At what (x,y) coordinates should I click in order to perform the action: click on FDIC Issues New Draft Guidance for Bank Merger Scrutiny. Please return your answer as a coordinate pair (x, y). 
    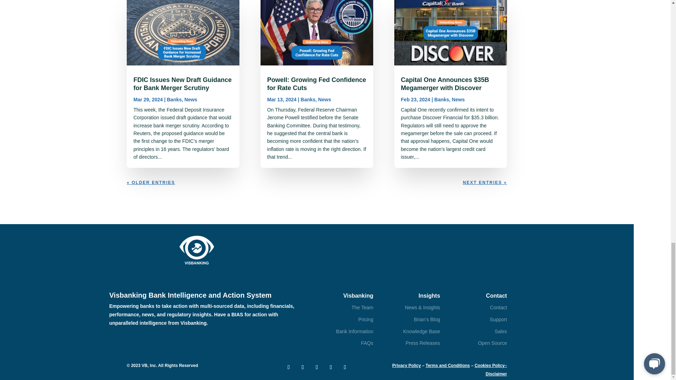
    Looking at the image, I should click on (182, 84).